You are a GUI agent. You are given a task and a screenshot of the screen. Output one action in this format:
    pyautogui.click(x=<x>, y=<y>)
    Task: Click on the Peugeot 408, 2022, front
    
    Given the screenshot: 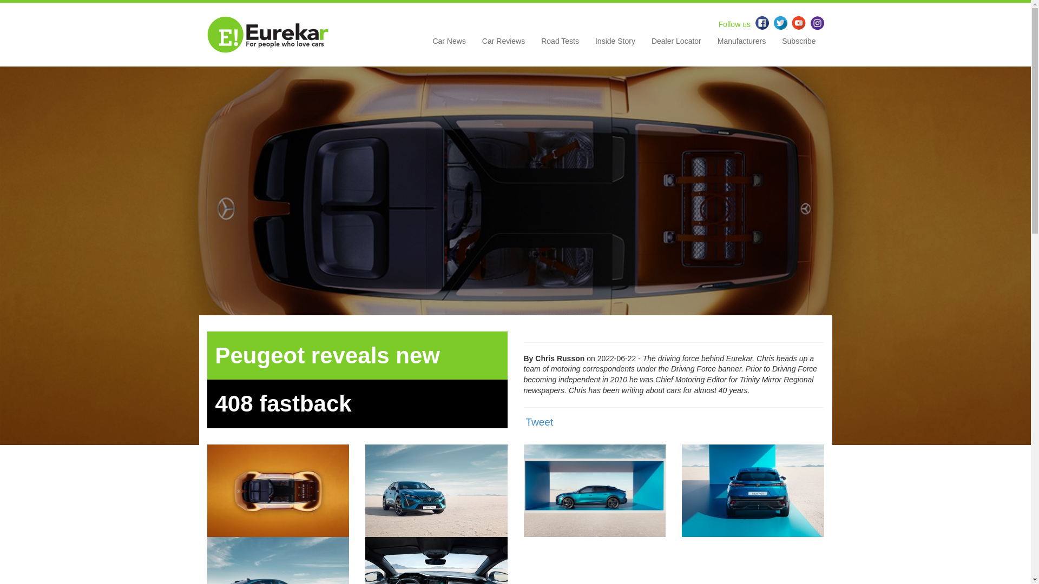 What is the action you would take?
    pyautogui.click(x=436, y=490)
    